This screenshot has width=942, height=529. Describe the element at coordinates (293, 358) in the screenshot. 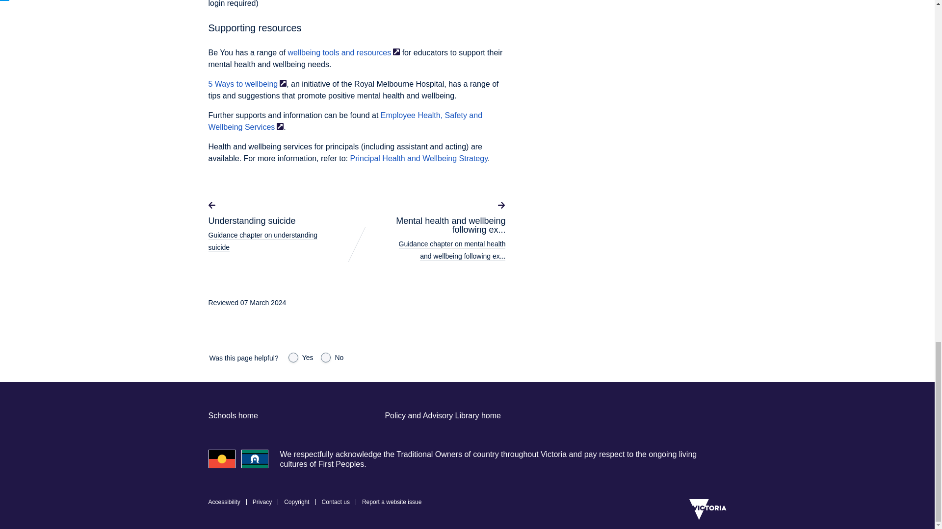

I see `Yes` at that location.